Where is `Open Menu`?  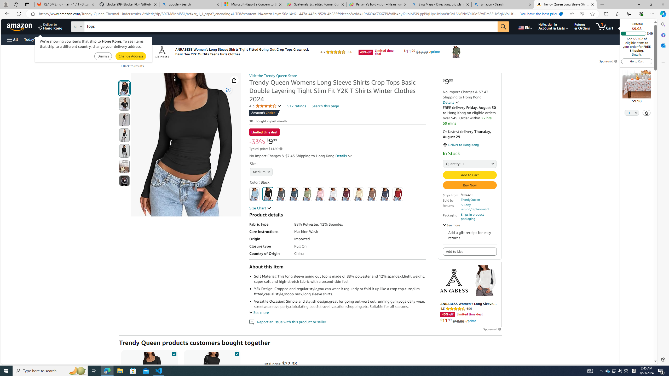 Open Menu is located at coordinates (12, 40).